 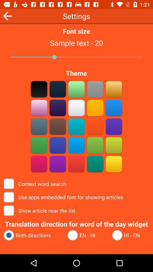 What do you see at coordinates (58, 126) in the screenshot?
I see `theme colour` at bounding box center [58, 126].